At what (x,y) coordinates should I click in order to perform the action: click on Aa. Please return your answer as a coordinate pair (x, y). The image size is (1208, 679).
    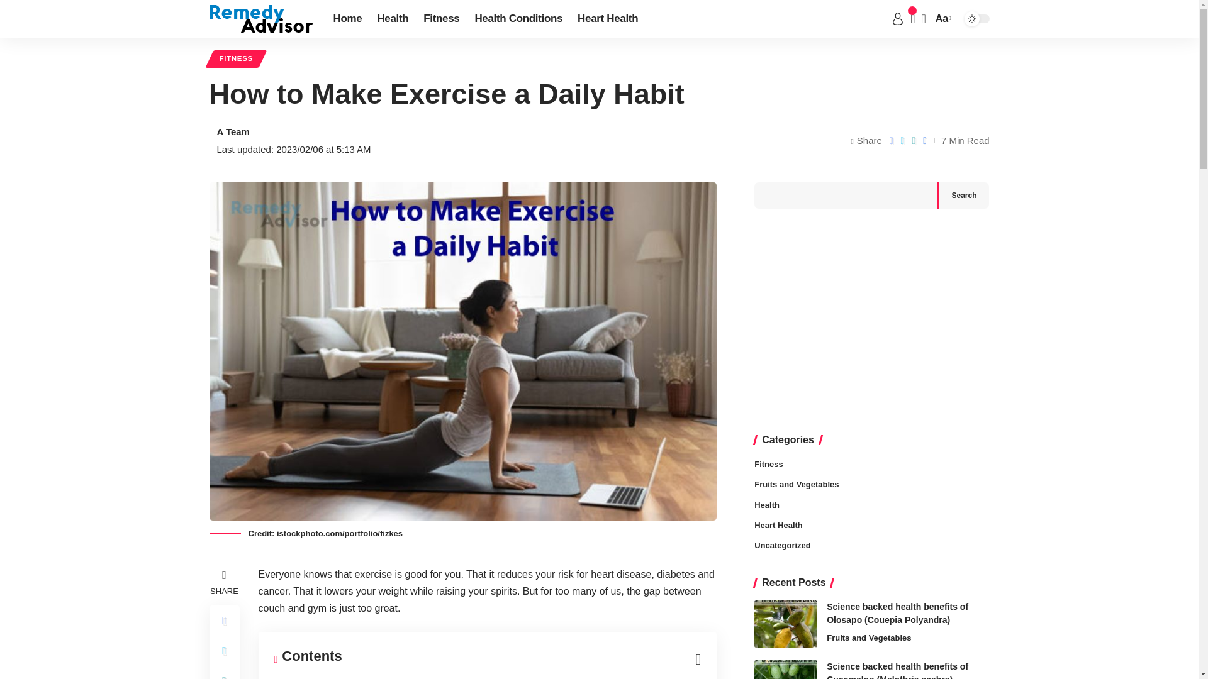
    Looking at the image, I should click on (942, 19).